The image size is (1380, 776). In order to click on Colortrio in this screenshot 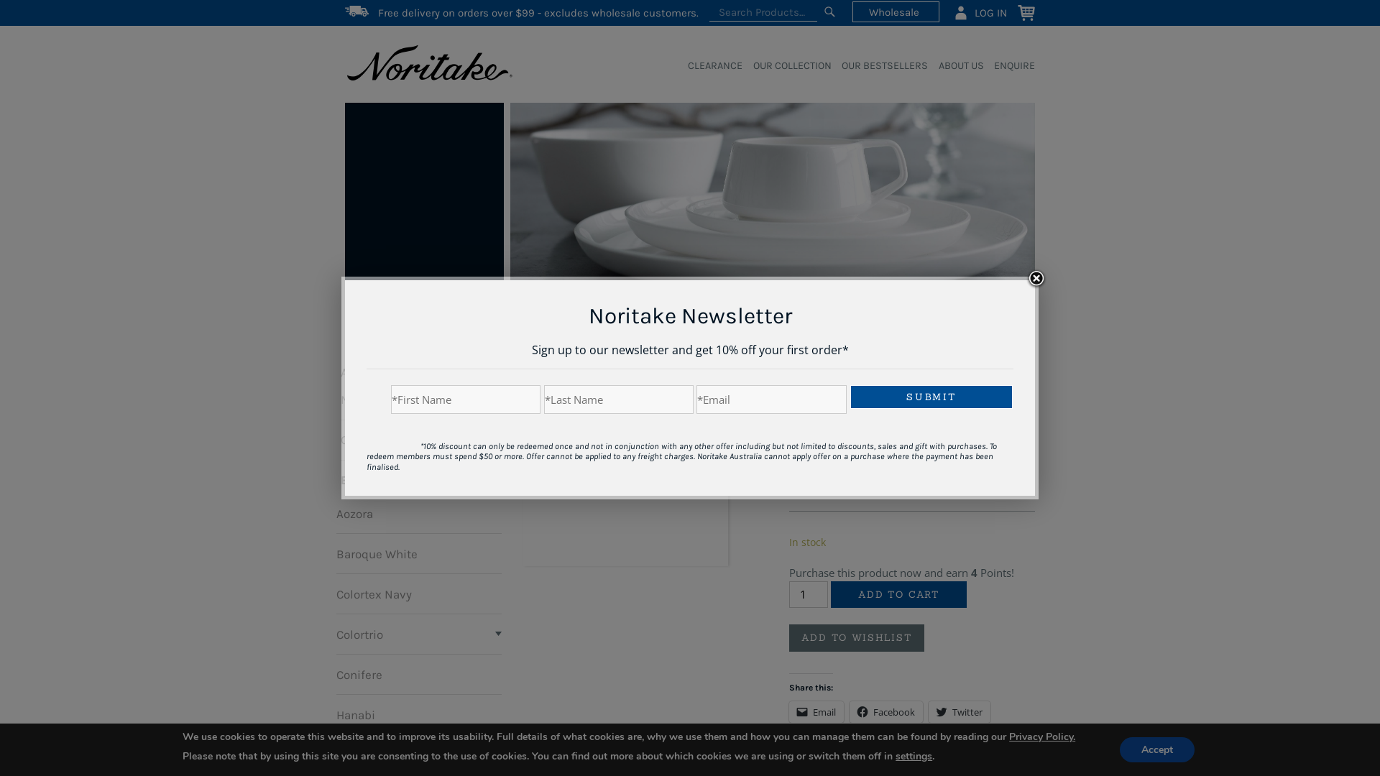, I will do `click(359, 634)`.